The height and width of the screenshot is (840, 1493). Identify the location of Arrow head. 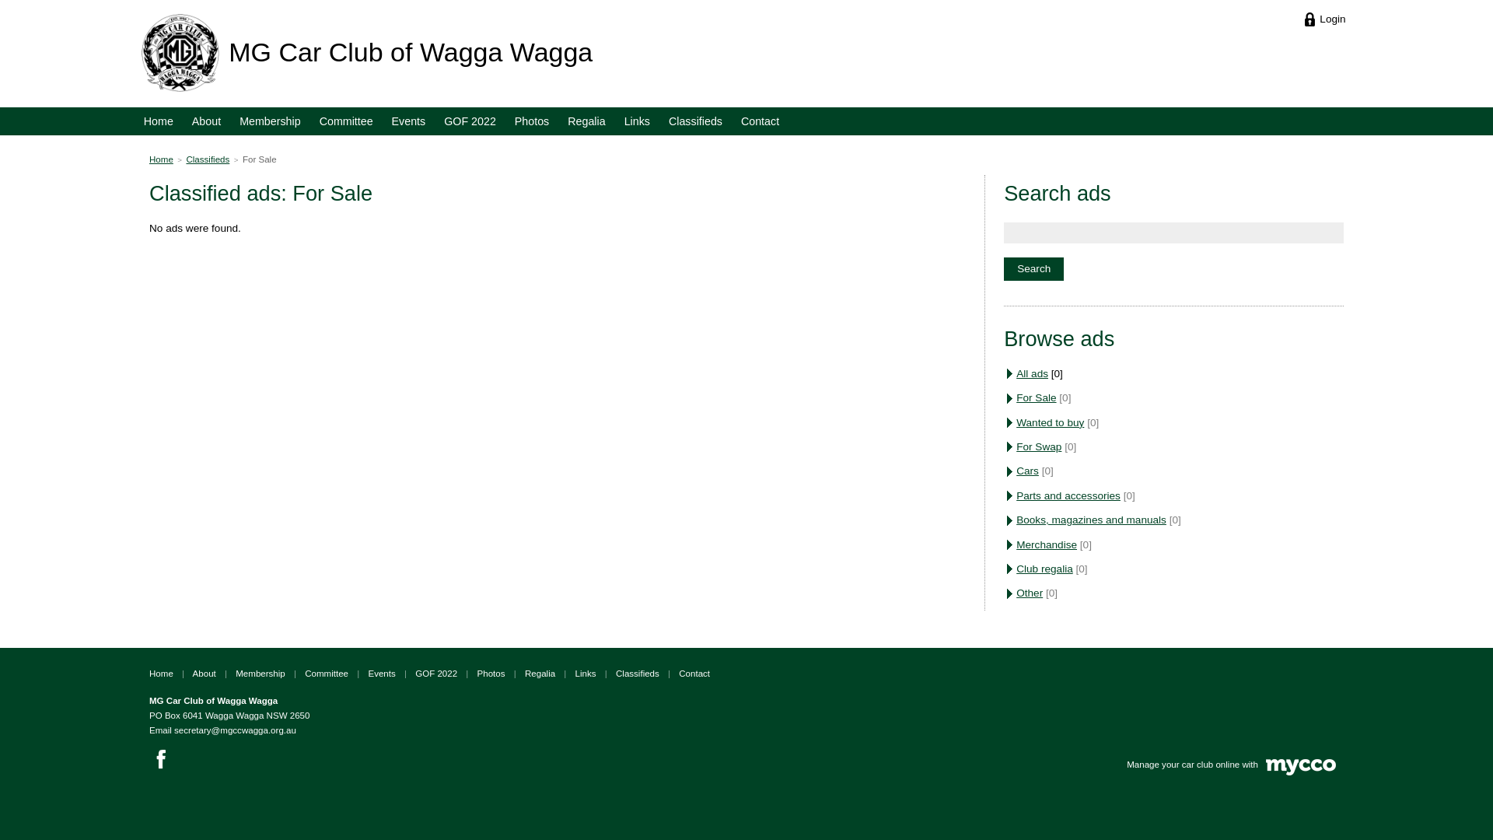
(1012, 569).